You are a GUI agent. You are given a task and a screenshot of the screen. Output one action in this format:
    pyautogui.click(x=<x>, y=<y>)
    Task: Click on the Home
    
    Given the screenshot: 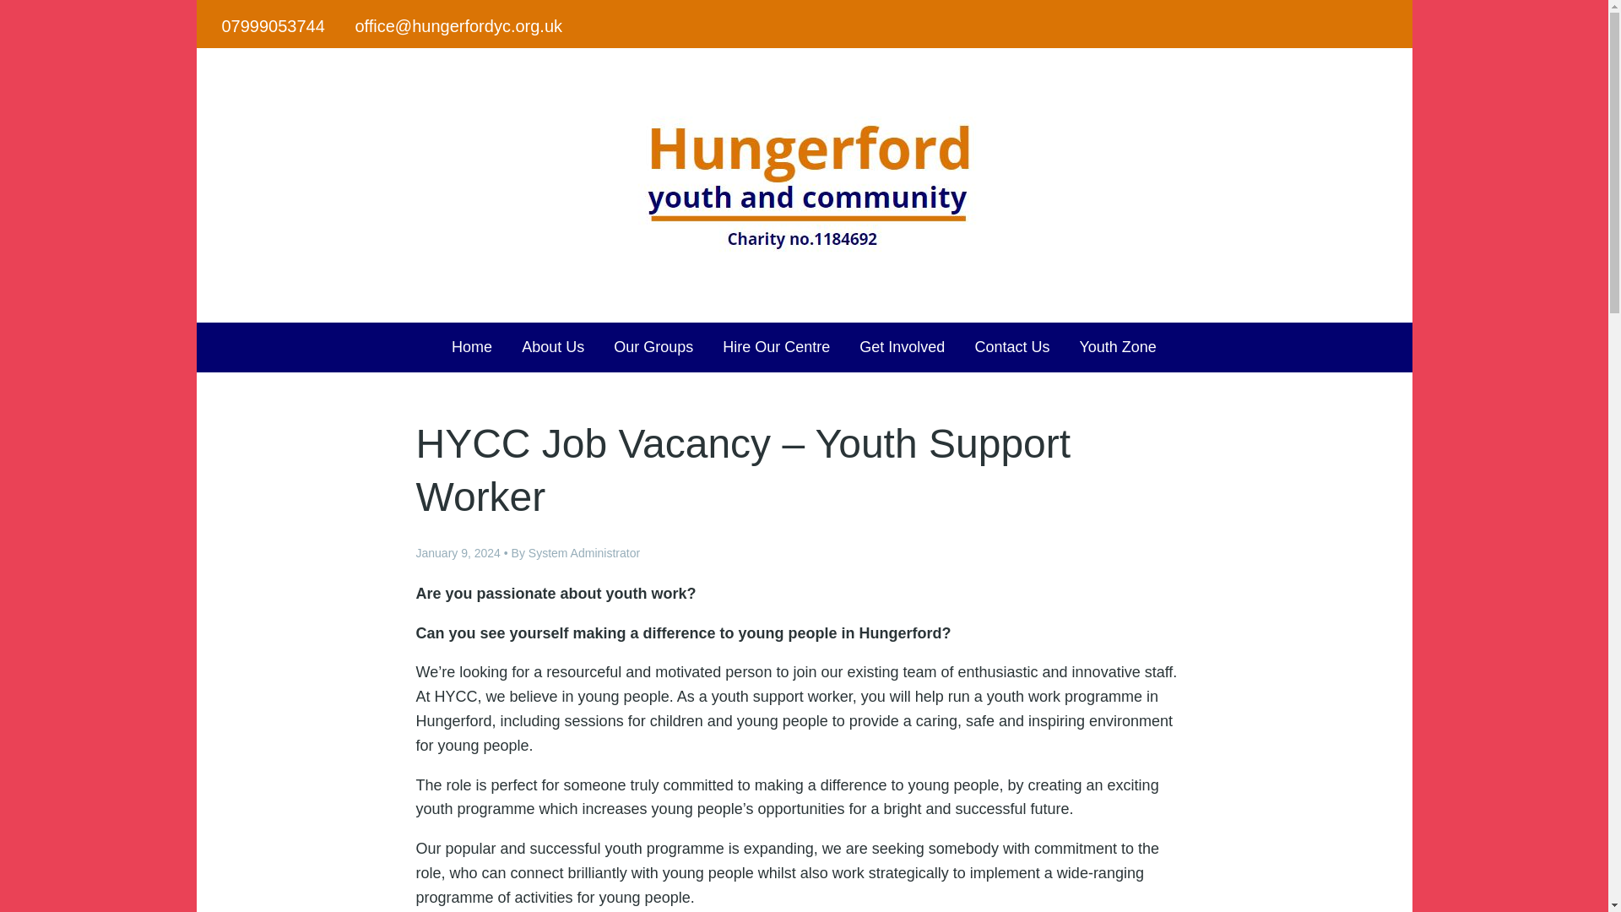 What is the action you would take?
    pyautogui.click(x=471, y=347)
    